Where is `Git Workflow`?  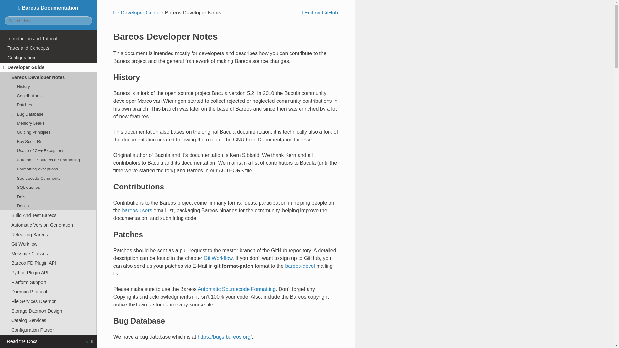
Git Workflow is located at coordinates (48, 244).